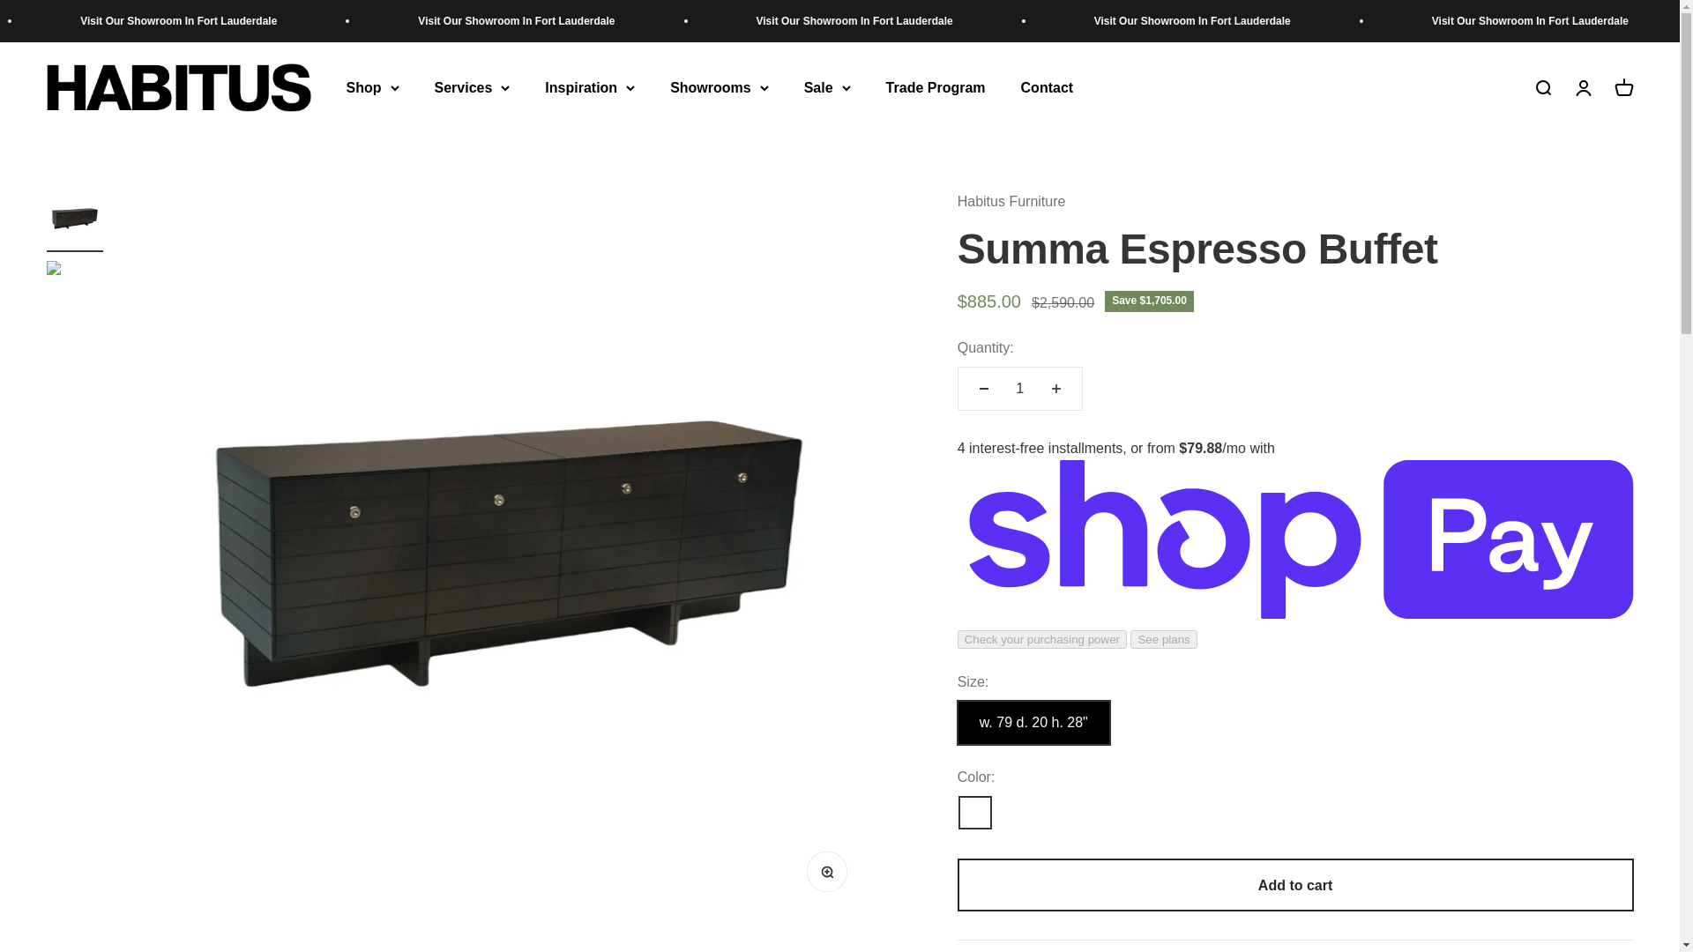 Image resolution: width=1693 pixels, height=952 pixels. I want to click on Visit Our Showroom In Fort Lauderdale, so click(922, 21).